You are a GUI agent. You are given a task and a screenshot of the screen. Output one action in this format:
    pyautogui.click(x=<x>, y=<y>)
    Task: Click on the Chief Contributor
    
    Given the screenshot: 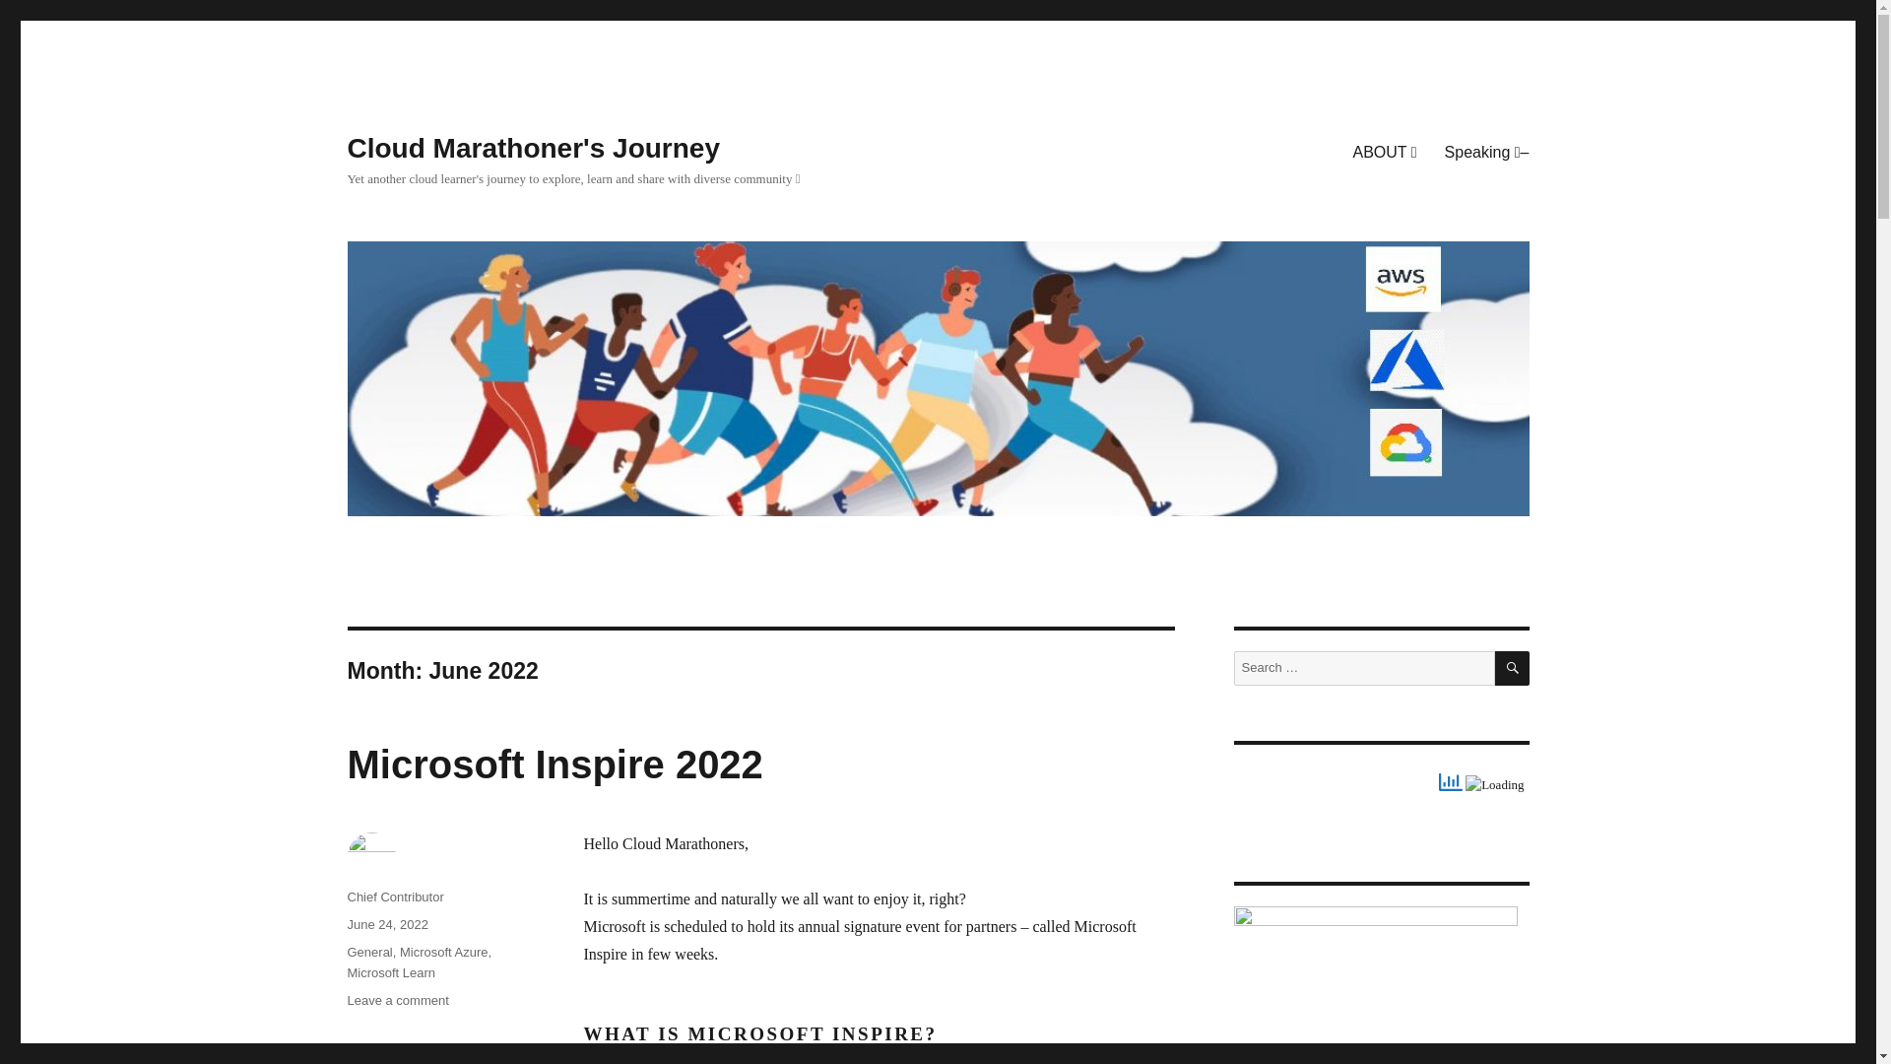 What is the action you would take?
    pyautogui.click(x=386, y=924)
    